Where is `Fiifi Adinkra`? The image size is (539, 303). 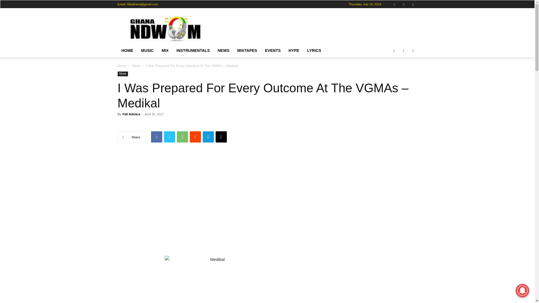
Fiifi Adinkra is located at coordinates (131, 114).